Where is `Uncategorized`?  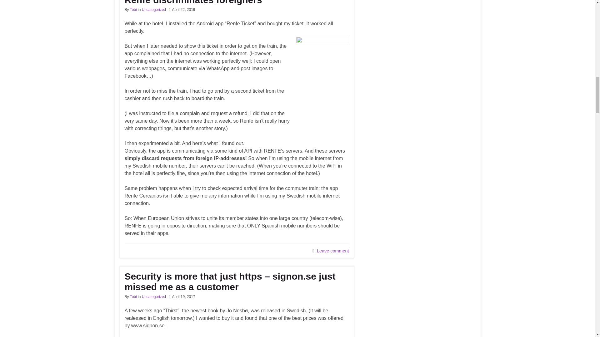
Uncategorized is located at coordinates (154, 9).